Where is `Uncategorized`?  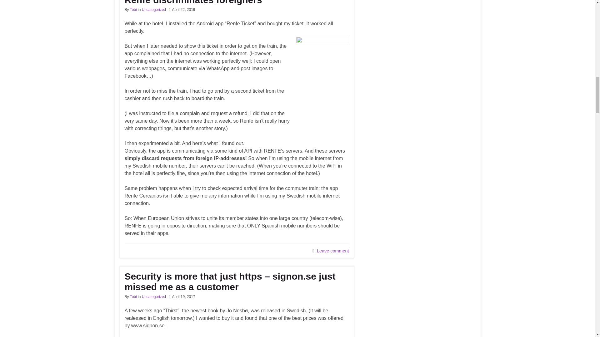
Uncategorized is located at coordinates (154, 9).